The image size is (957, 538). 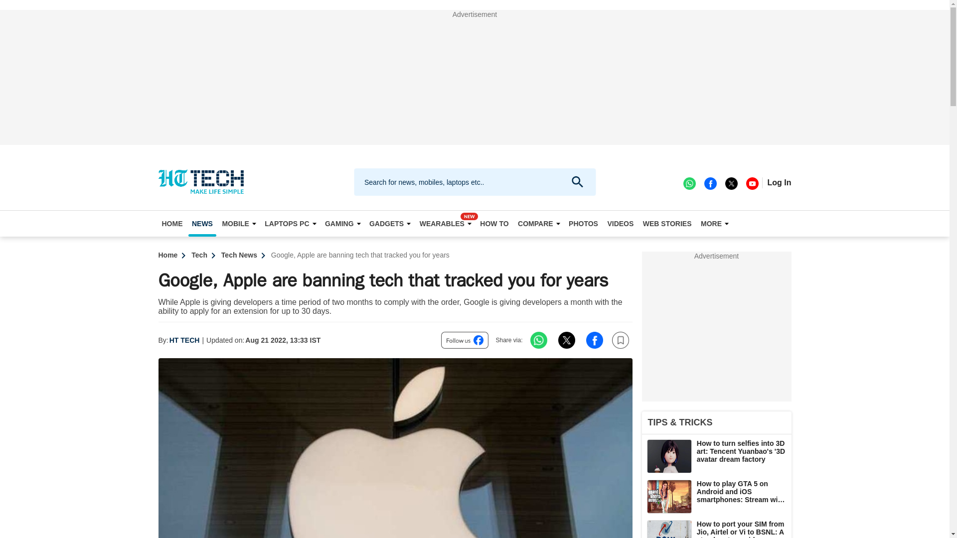 I want to click on GAMING, so click(x=342, y=224).